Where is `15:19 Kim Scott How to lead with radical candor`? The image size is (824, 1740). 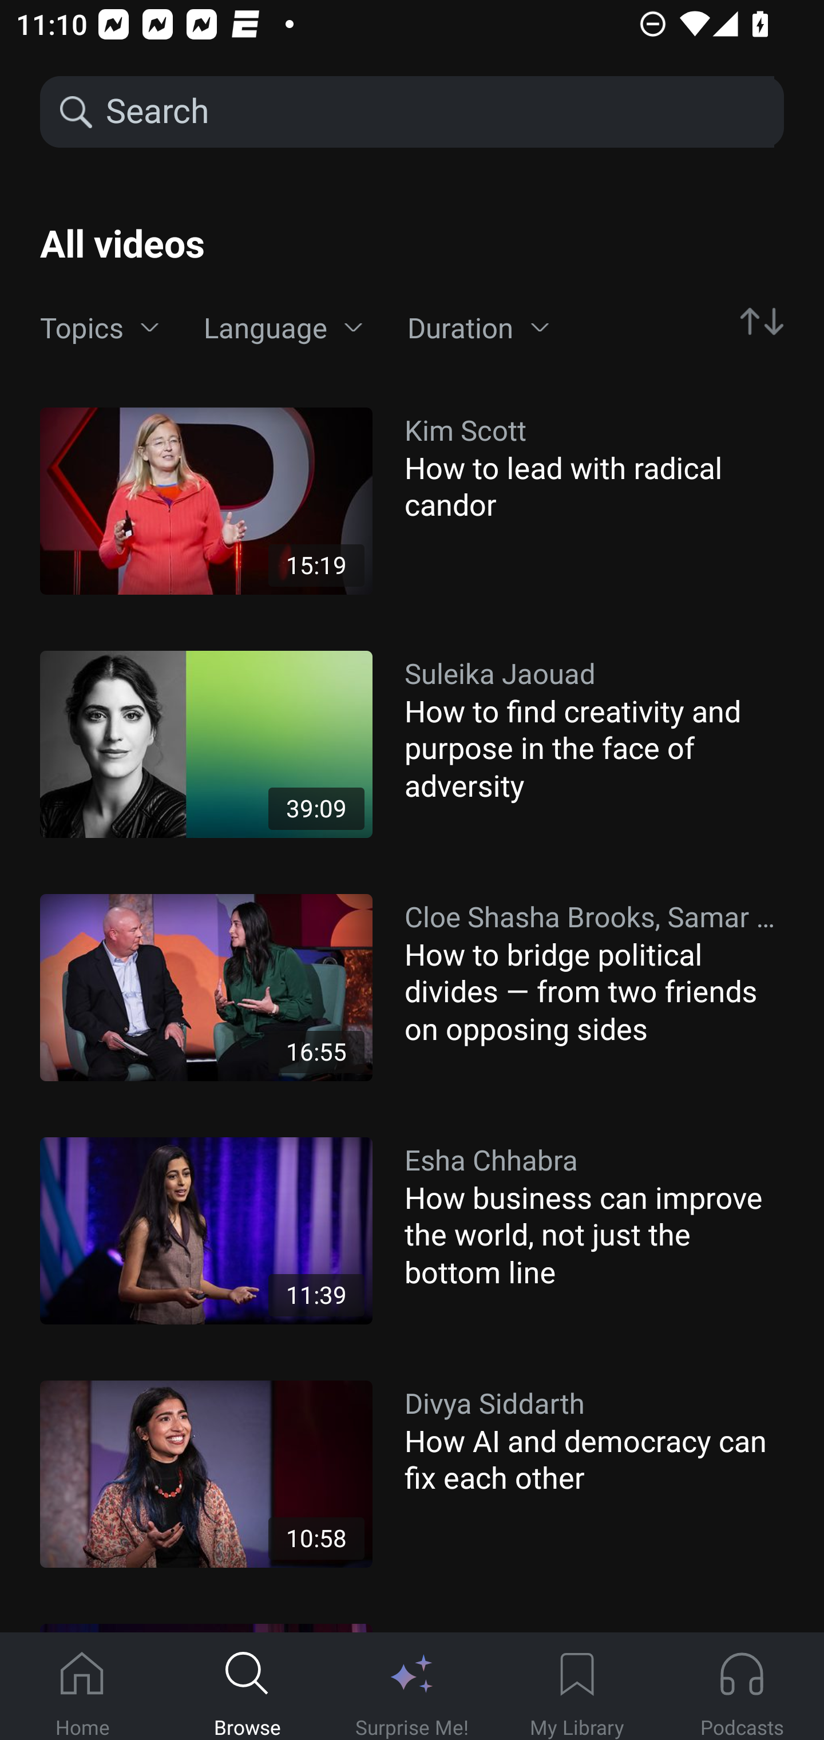 15:19 Kim Scott How to lead with radical candor is located at coordinates (412, 501).